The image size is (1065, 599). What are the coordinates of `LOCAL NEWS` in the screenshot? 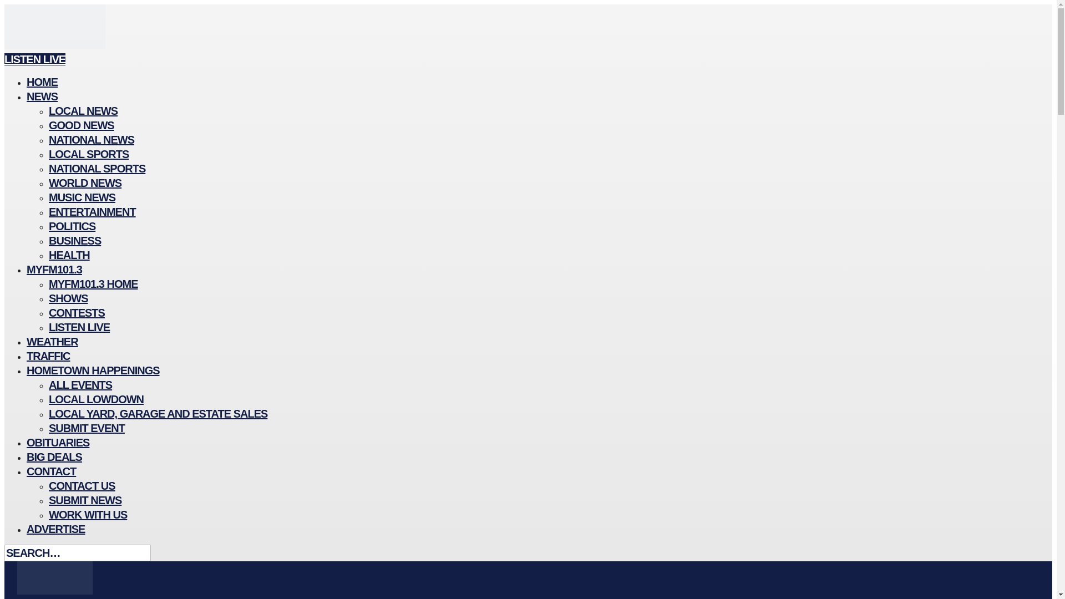 It's located at (83, 110).